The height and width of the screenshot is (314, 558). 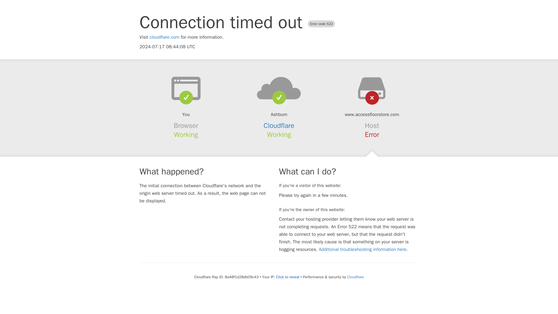 I want to click on Cloudflare, so click(x=355, y=277).